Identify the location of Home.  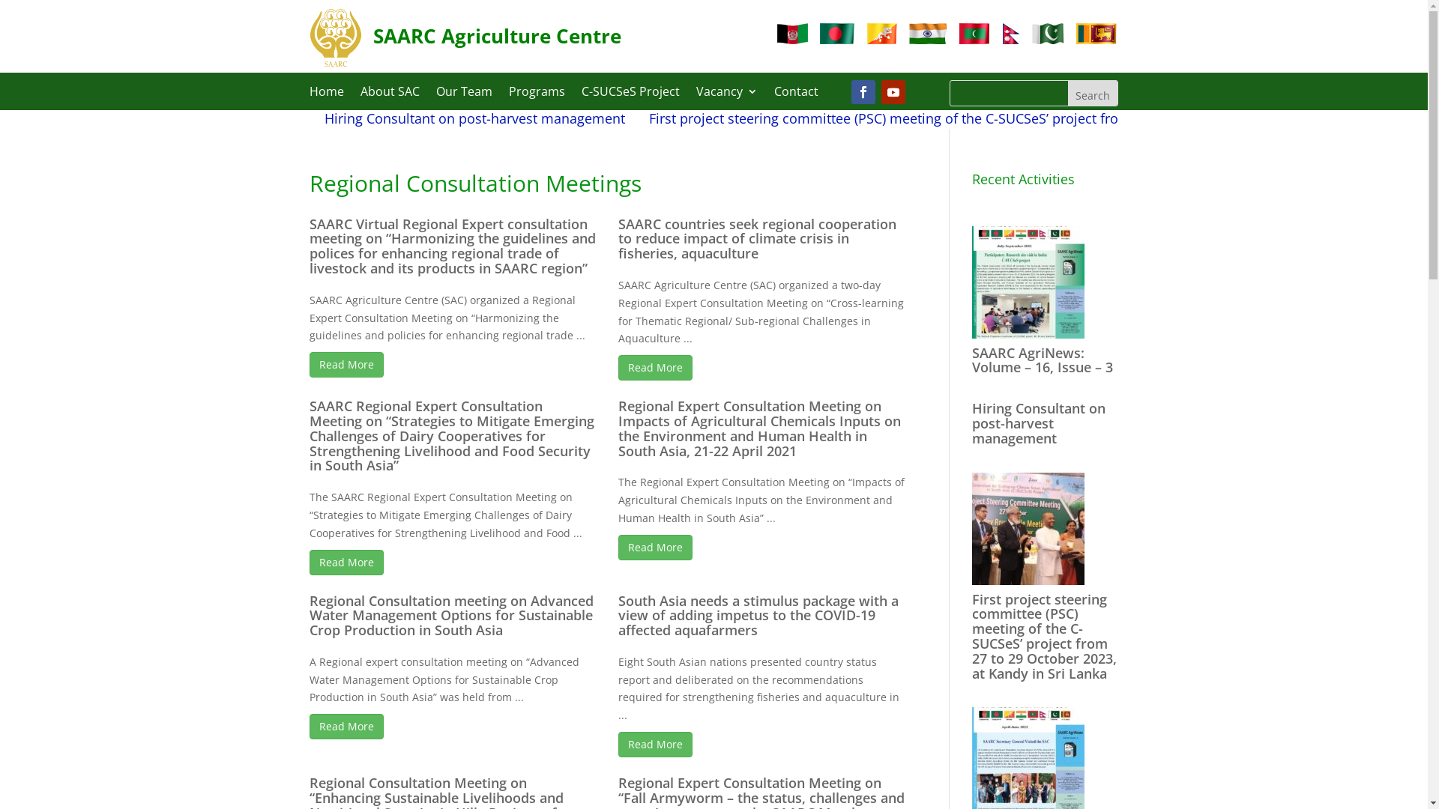
(326, 94).